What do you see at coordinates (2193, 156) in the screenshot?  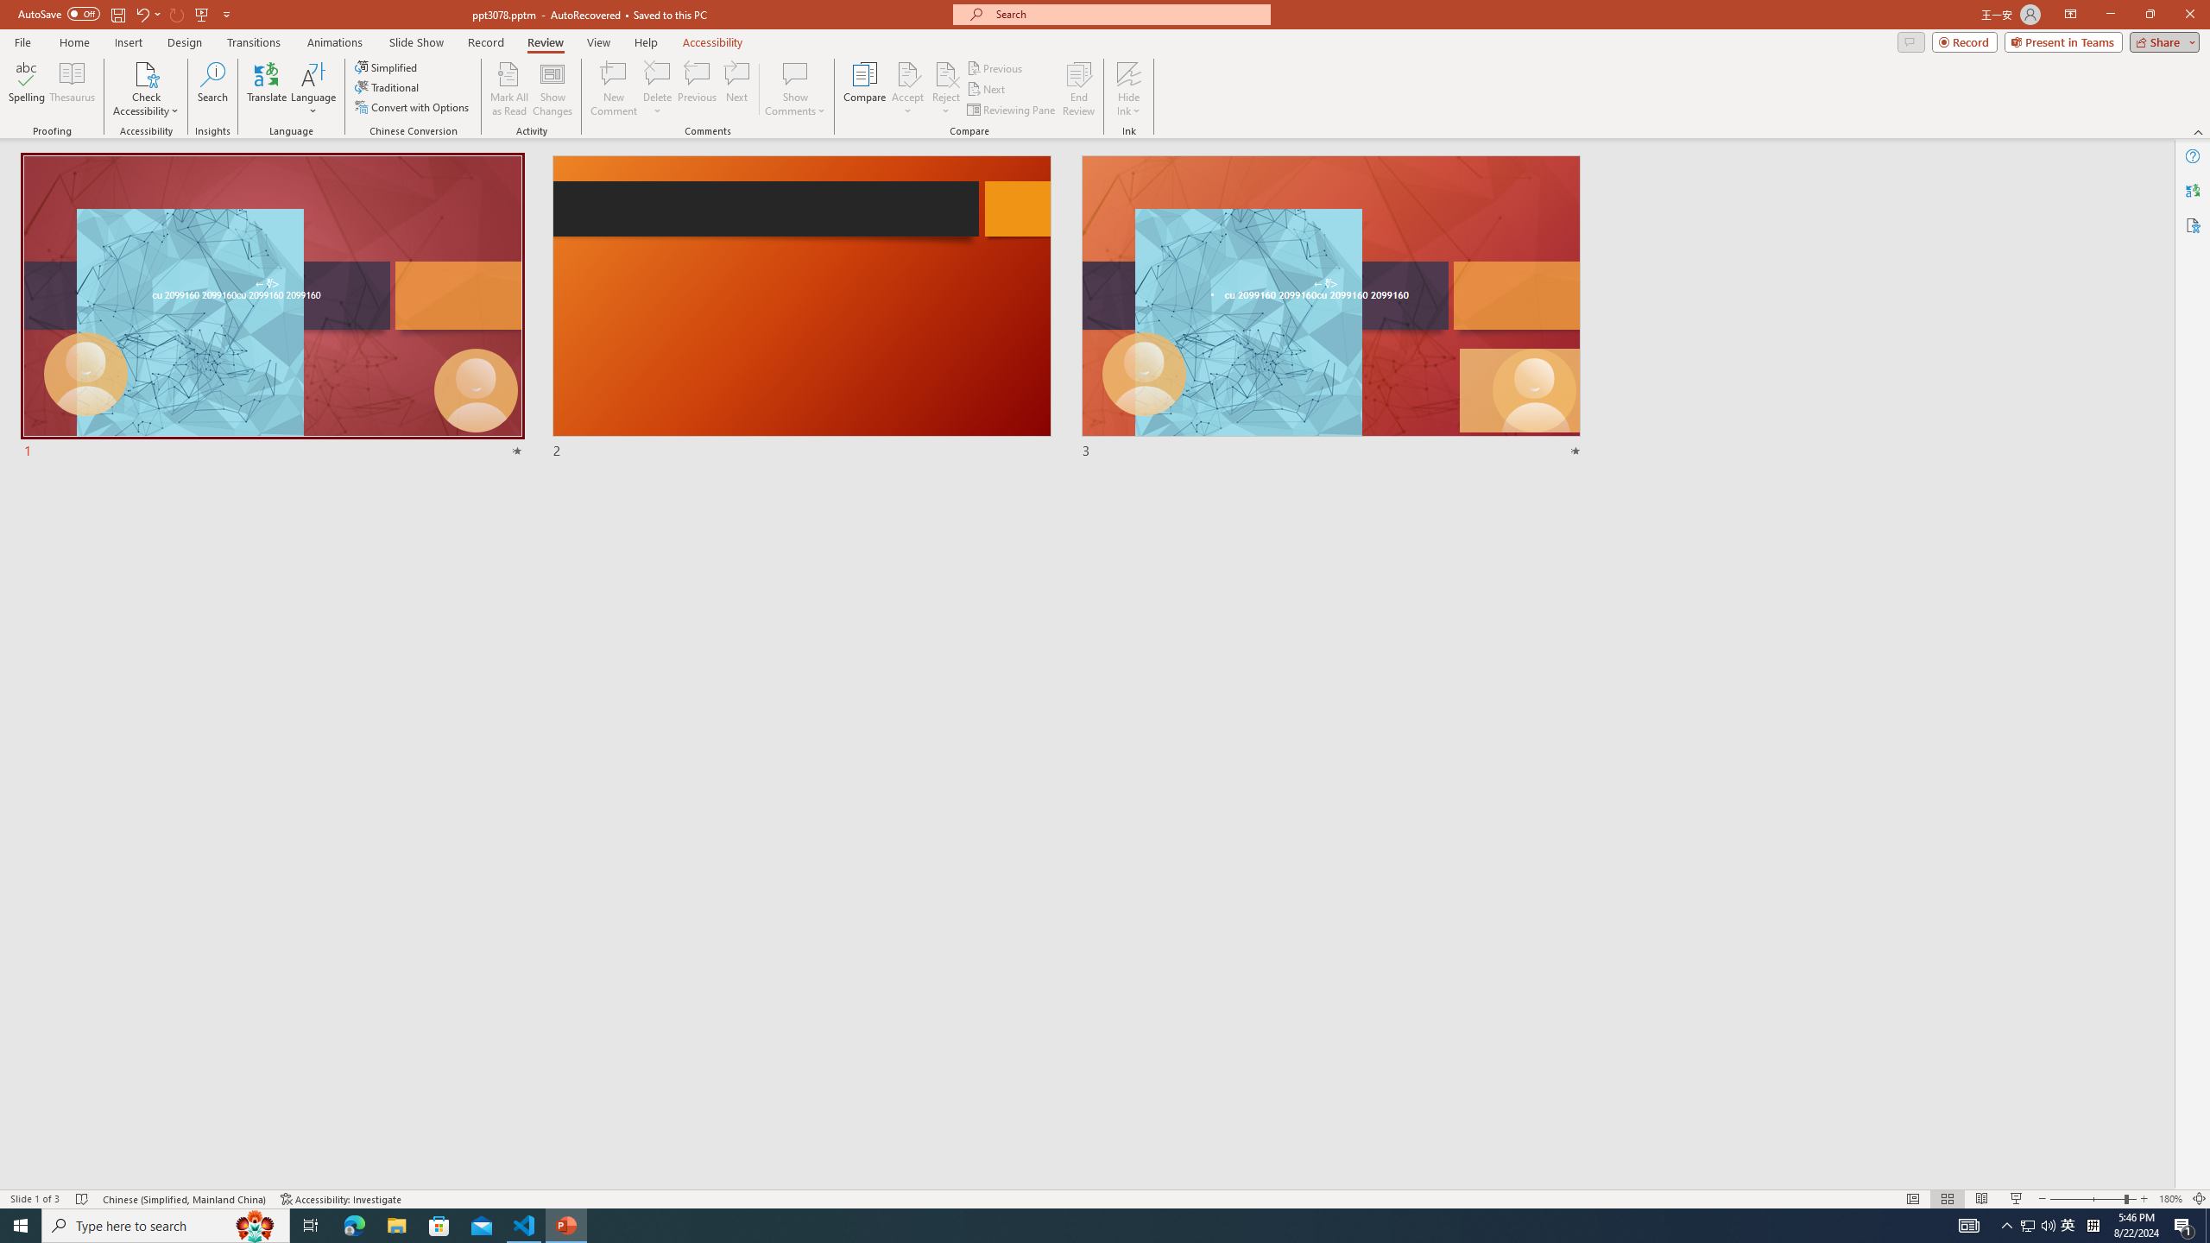 I see `Help` at bounding box center [2193, 156].